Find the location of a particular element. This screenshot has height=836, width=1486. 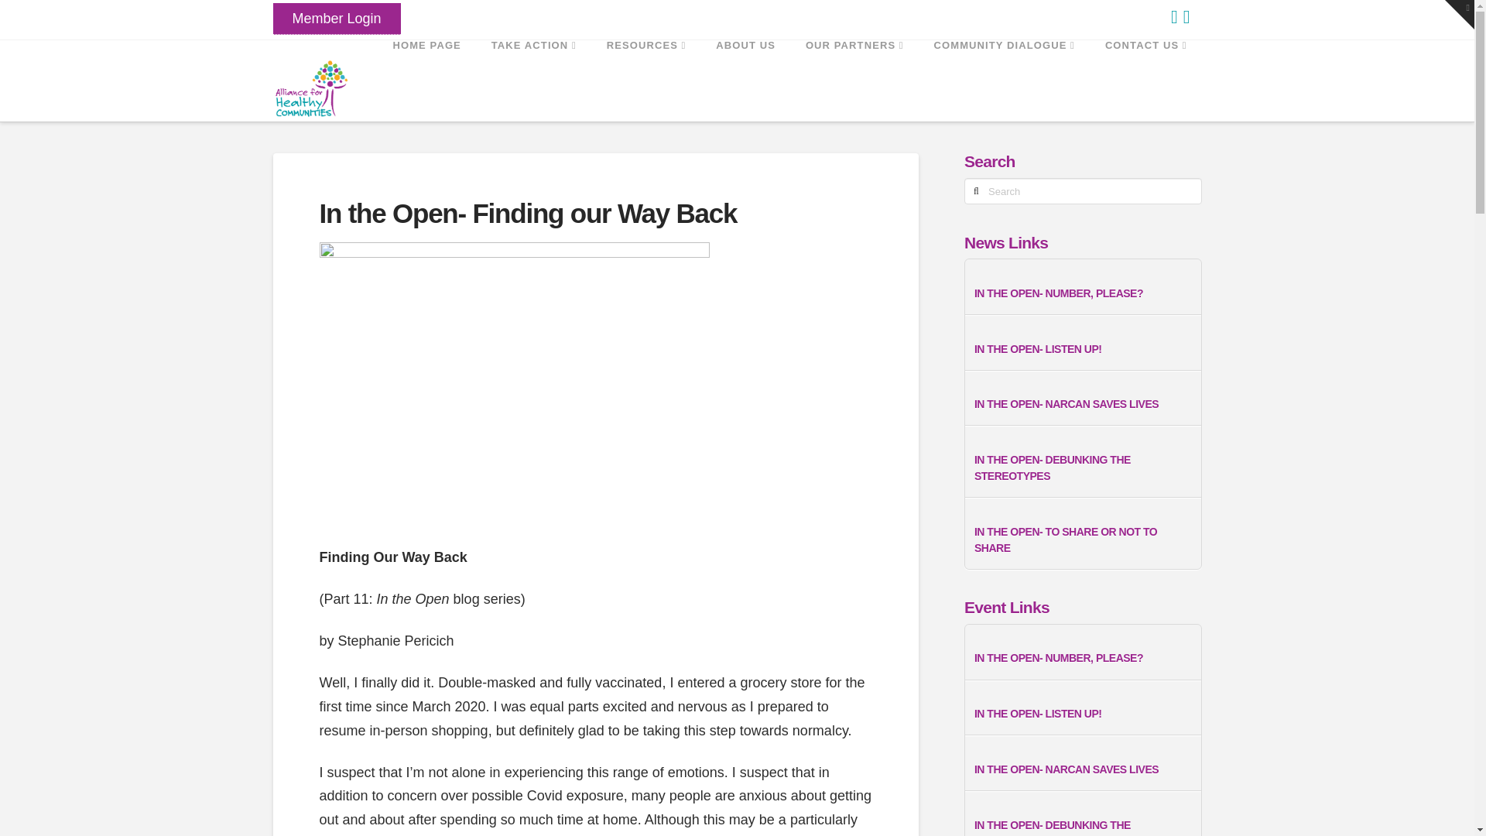

Read more is located at coordinates (1083, 468).